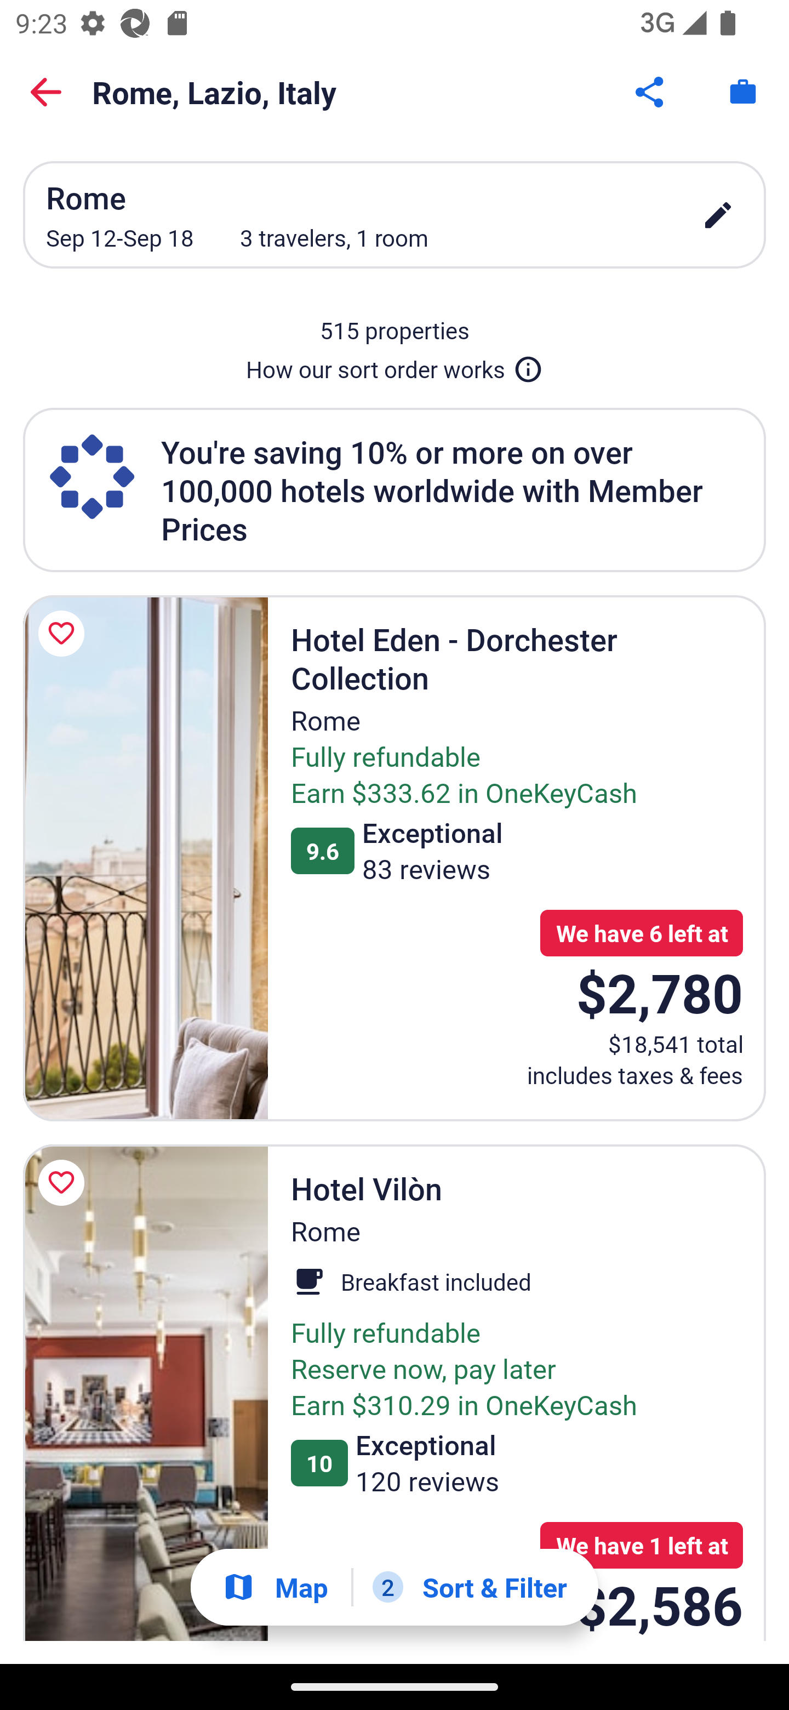 Image resolution: width=789 pixels, height=1710 pixels. Describe the element at coordinates (46, 92) in the screenshot. I see `Back` at that location.